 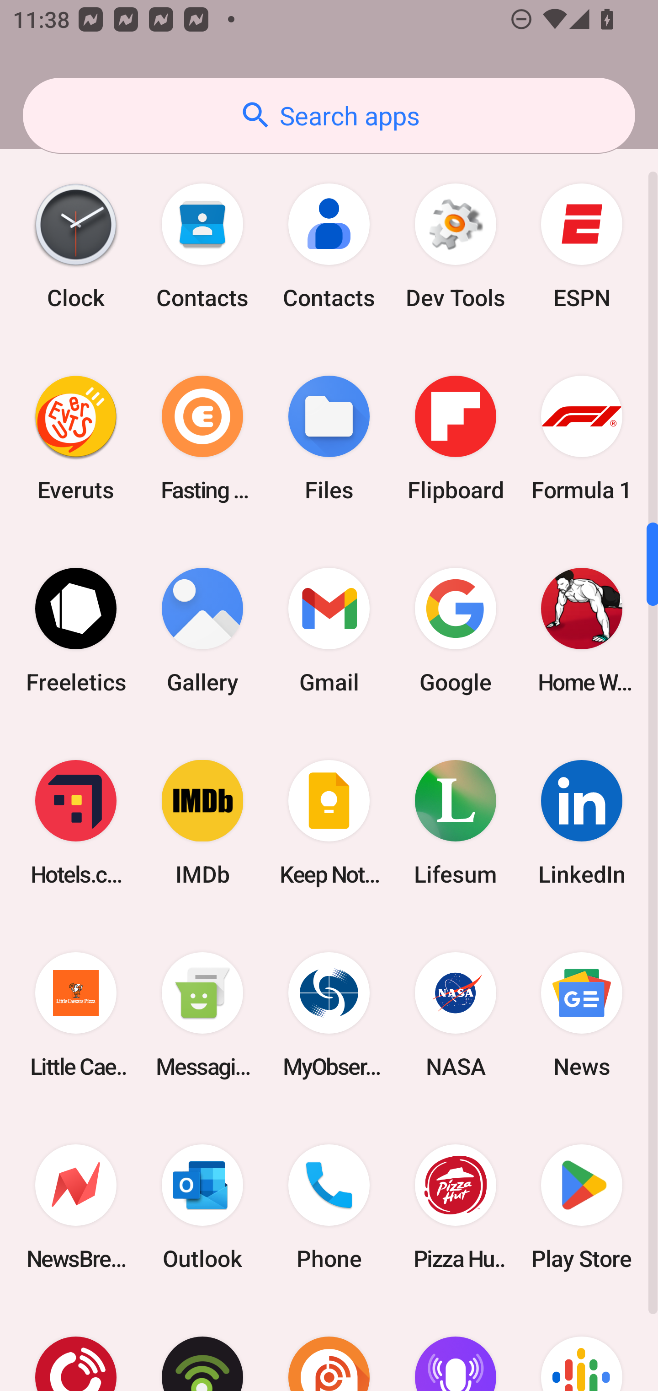 What do you see at coordinates (202, 1347) in the screenshot?
I see `Podbean` at bounding box center [202, 1347].